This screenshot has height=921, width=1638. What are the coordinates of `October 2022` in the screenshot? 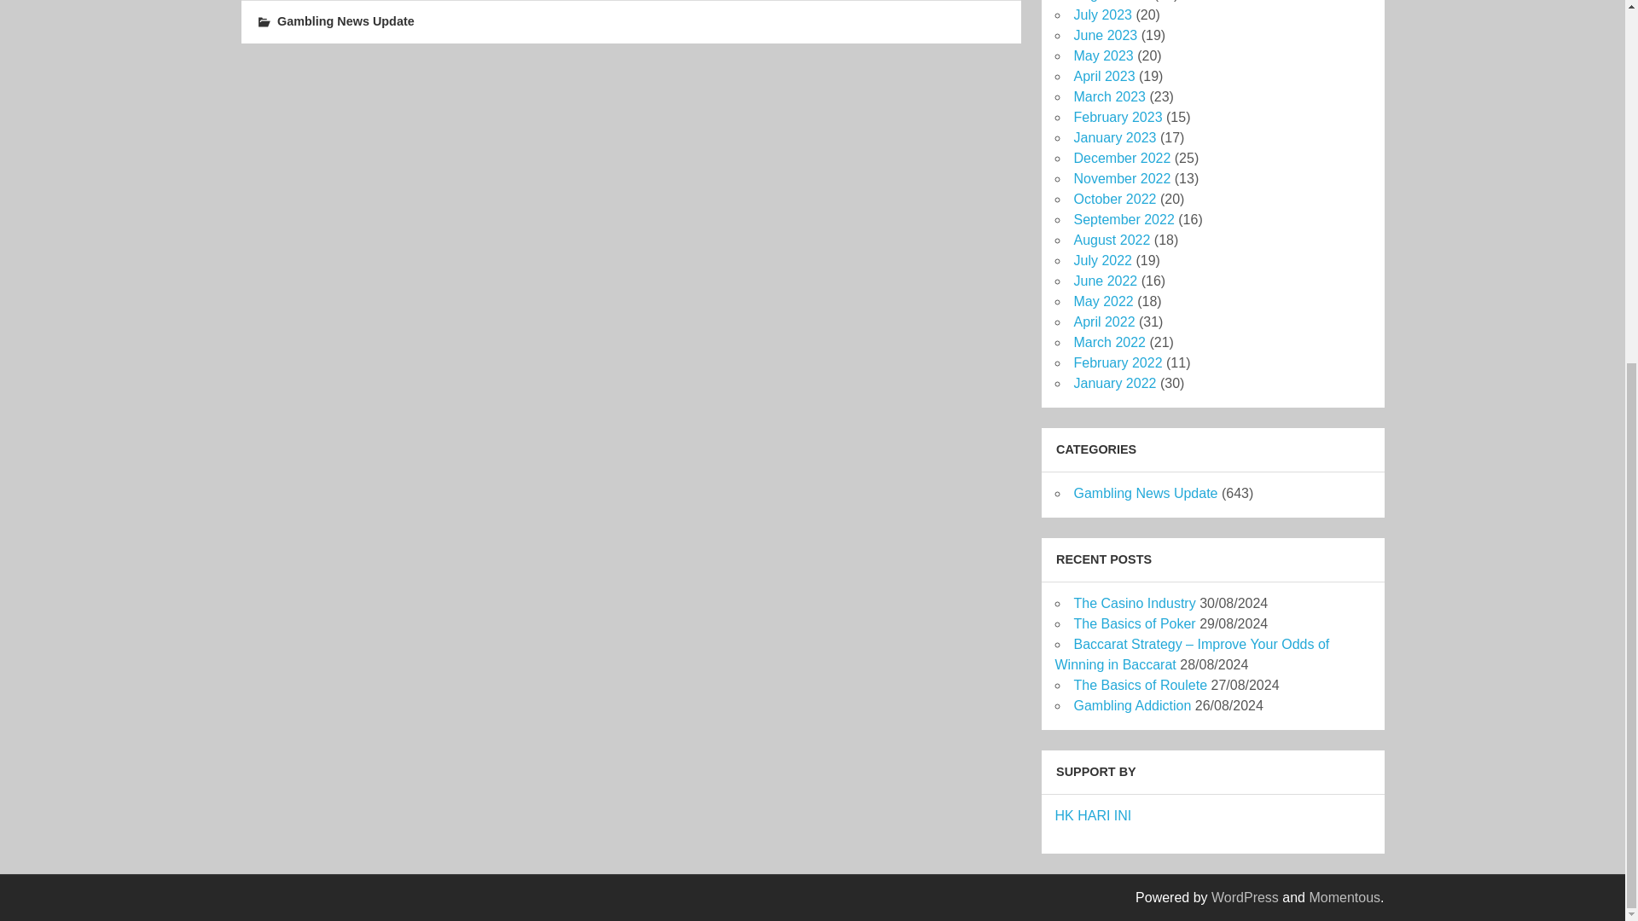 It's located at (1114, 198).